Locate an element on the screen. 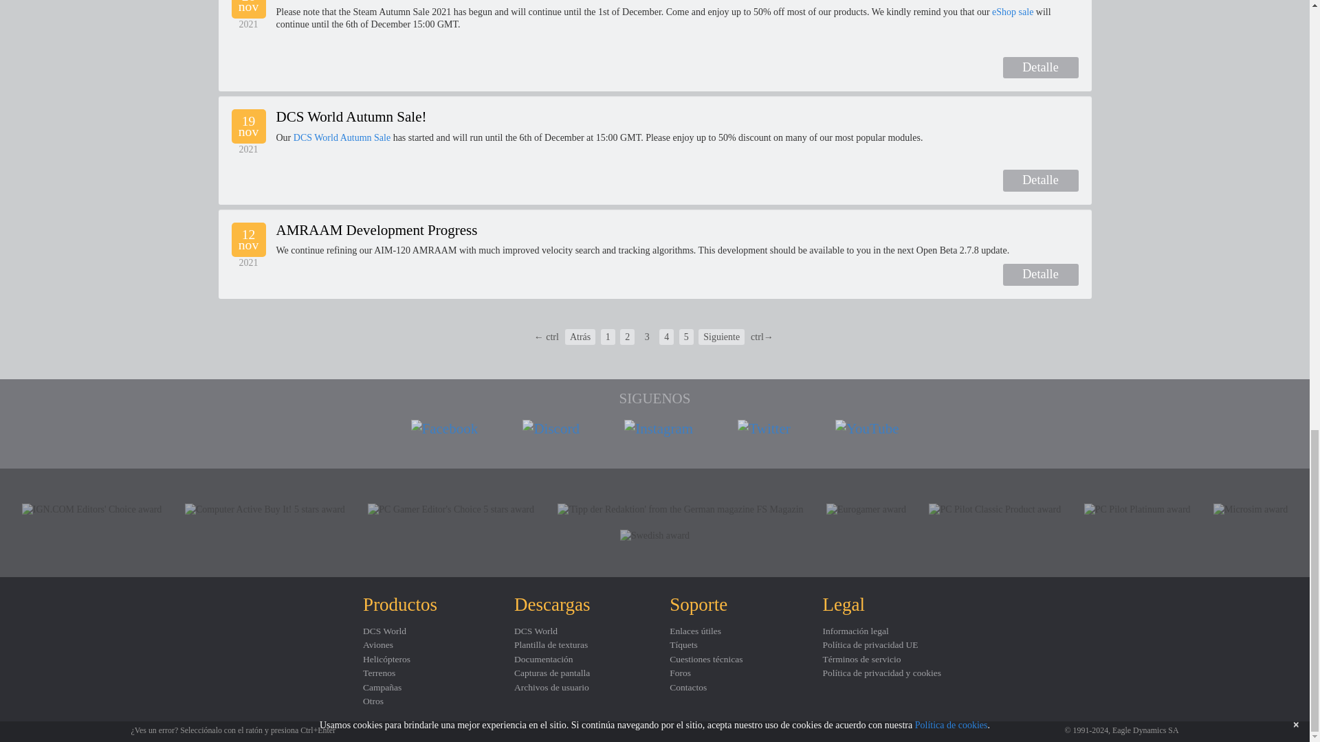 Image resolution: width=1320 pixels, height=742 pixels. 'Tipp der Redaktion' from the German magazine FS Magazin is located at coordinates (681, 510).